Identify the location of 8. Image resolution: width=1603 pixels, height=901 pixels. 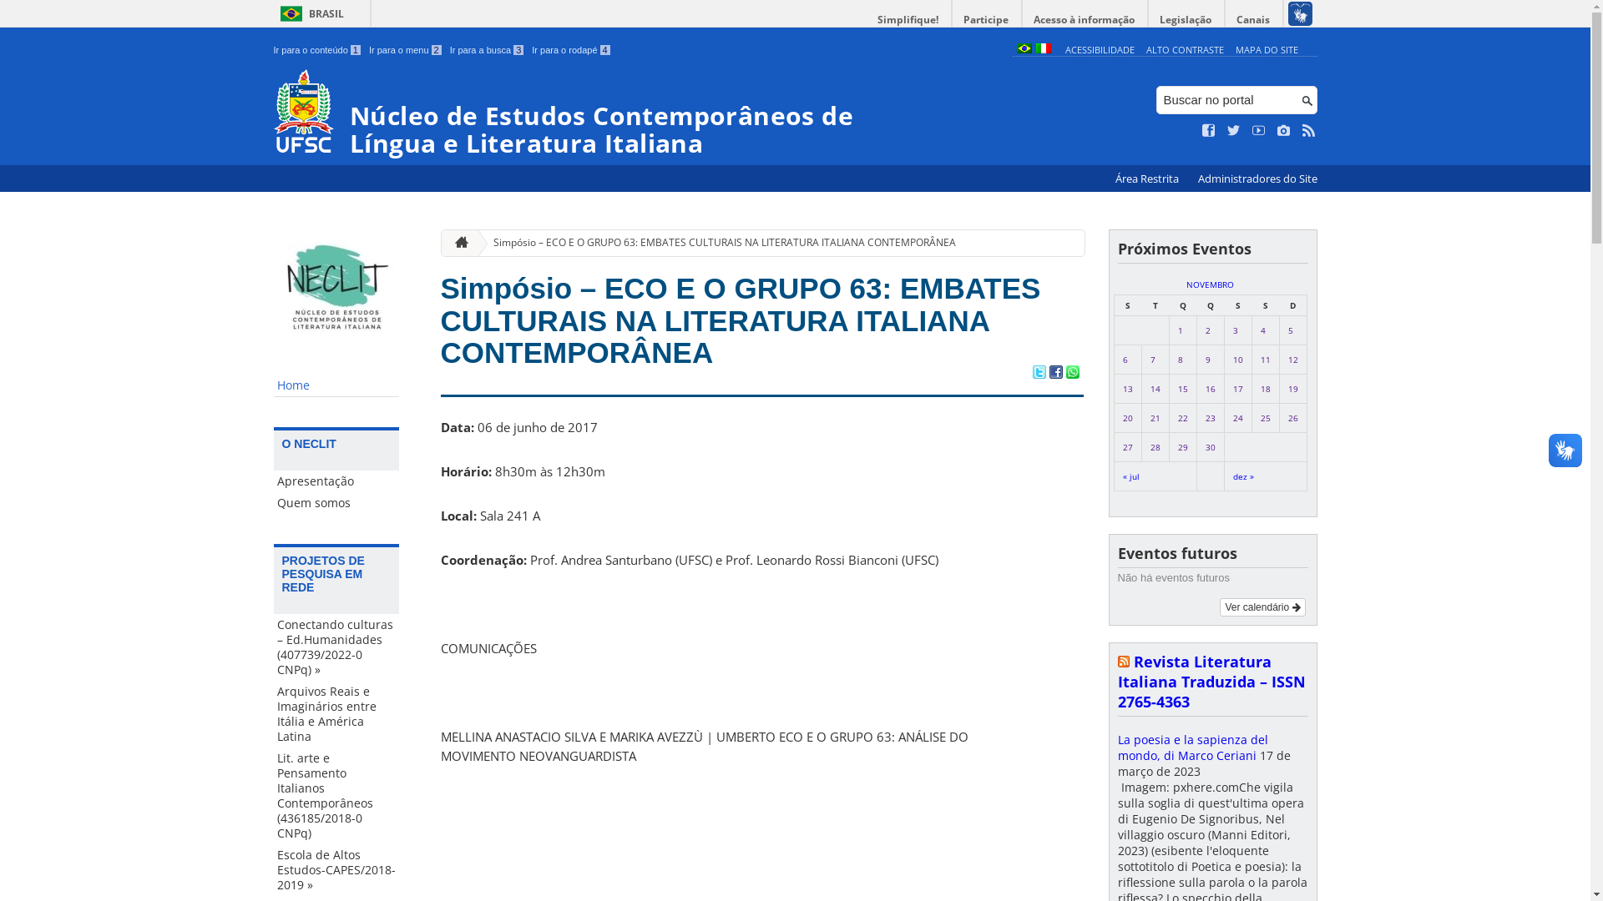
(1180, 360).